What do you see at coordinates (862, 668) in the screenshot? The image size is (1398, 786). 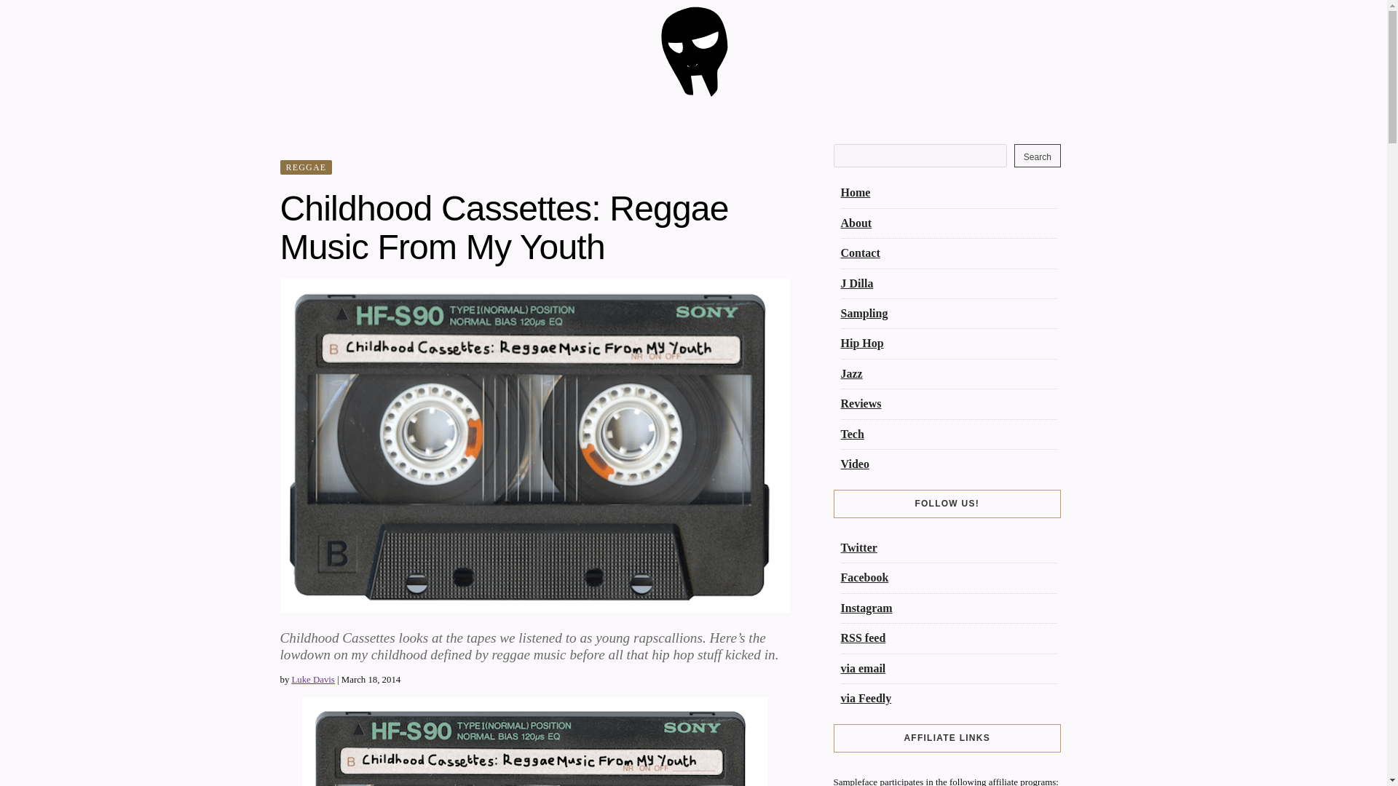 I see `via email` at bounding box center [862, 668].